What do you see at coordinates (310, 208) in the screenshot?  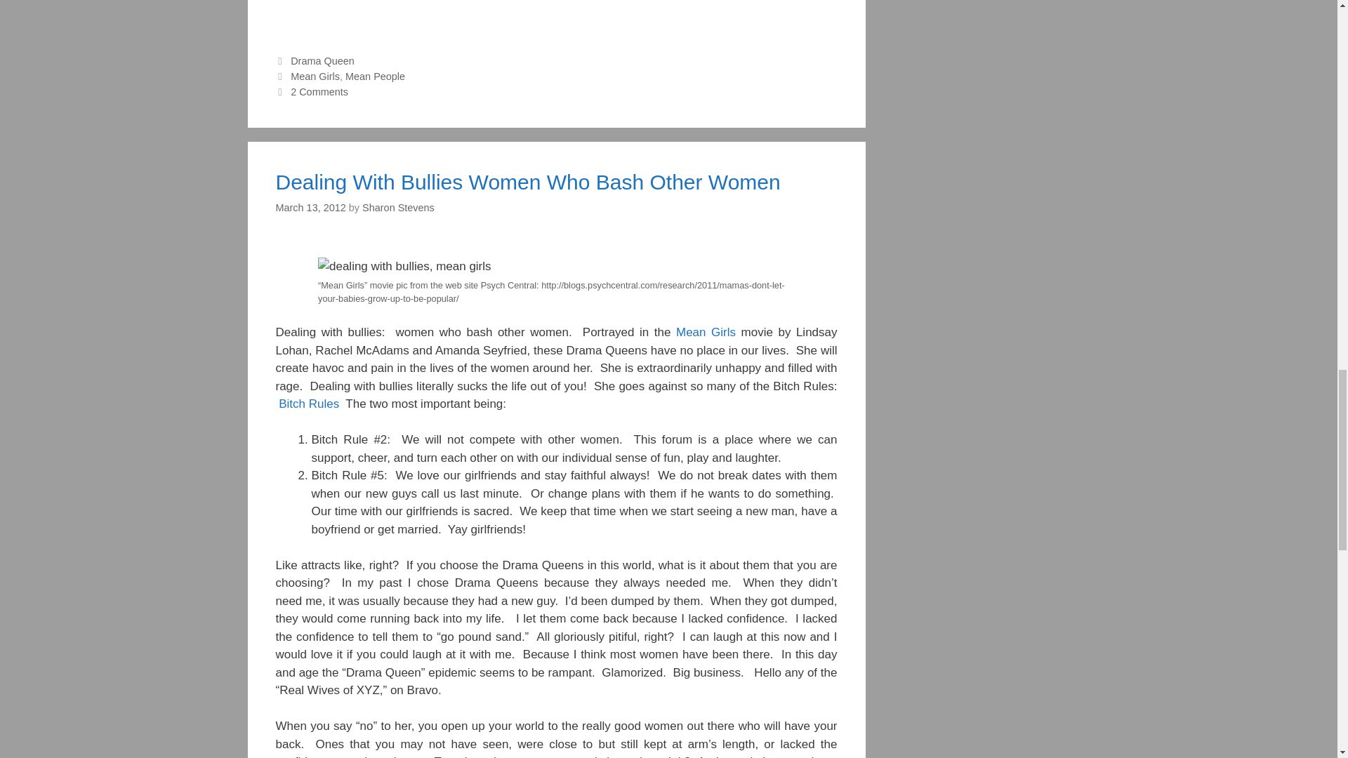 I see `5:12 pm` at bounding box center [310, 208].